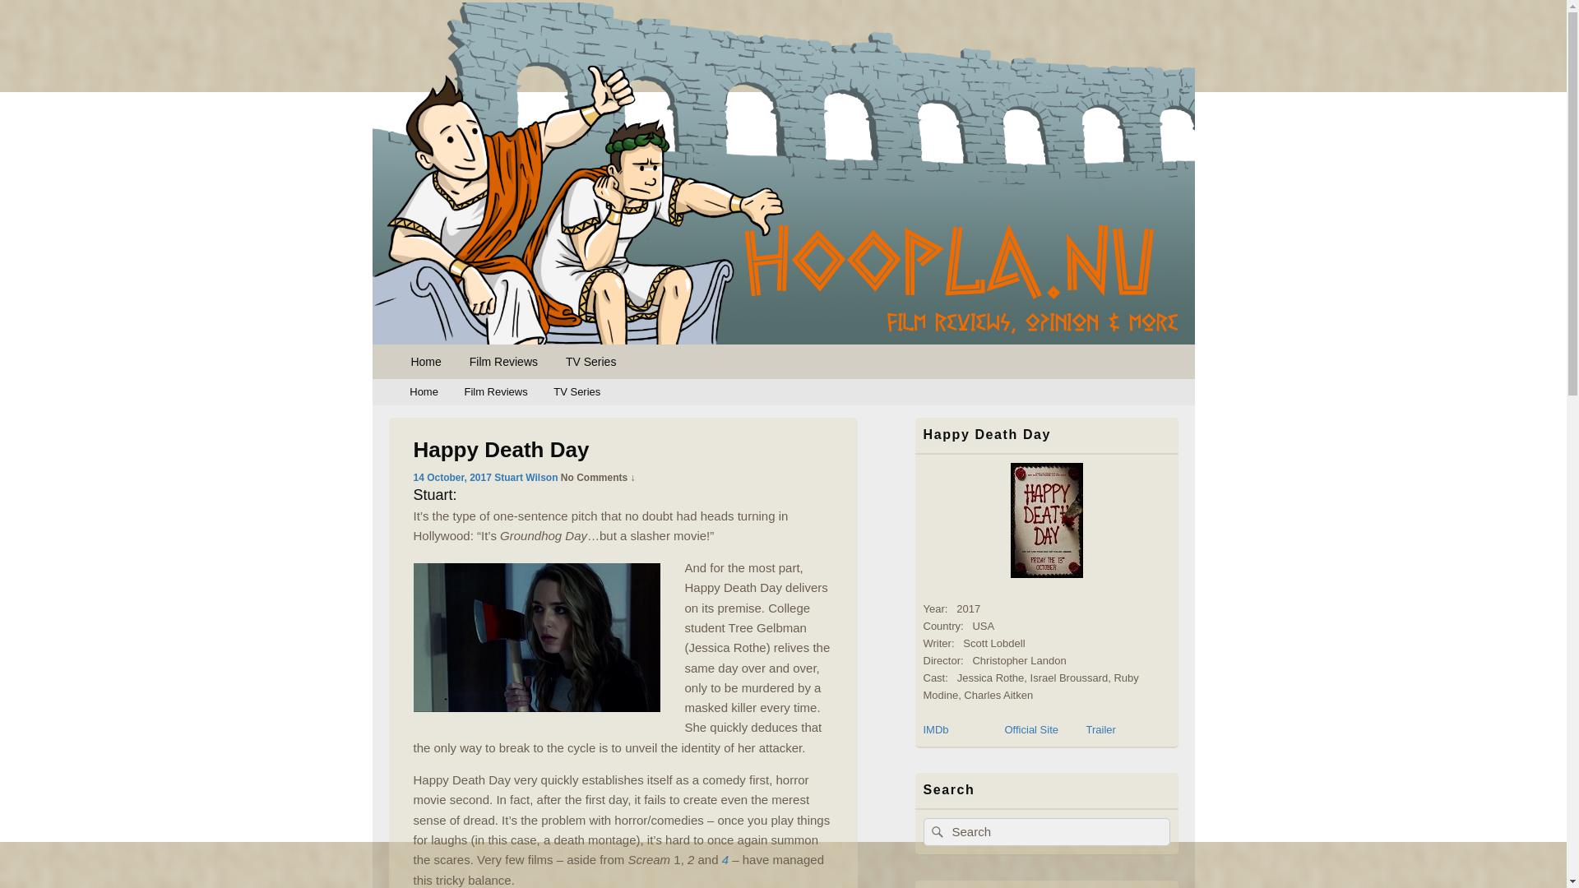 The image size is (1579, 888). Describe the element at coordinates (442, 363) in the screenshot. I see `hoopla.nu` at that location.